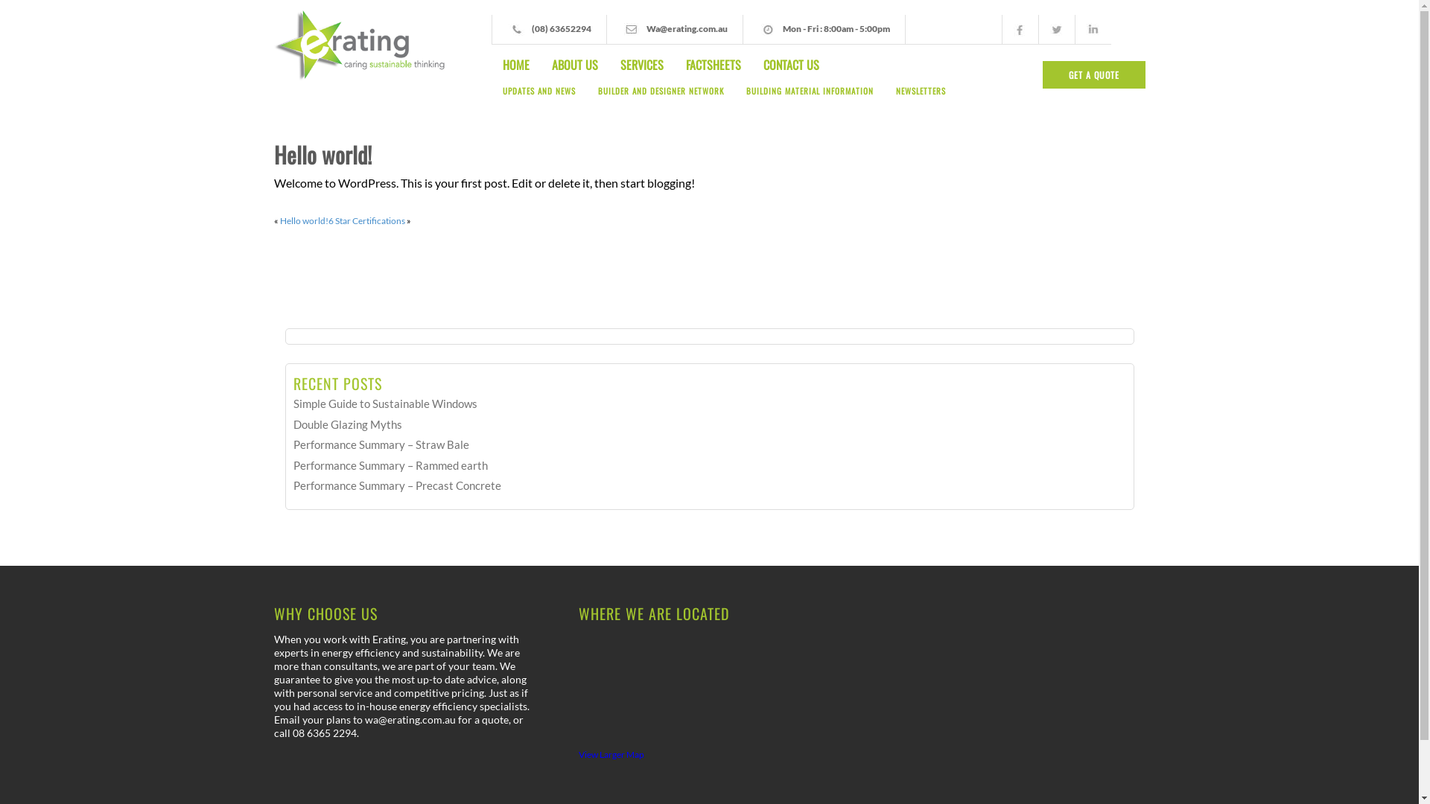 The image size is (1430, 804). Describe the element at coordinates (575, 65) in the screenshot. I see `ABOUT US` at that location.